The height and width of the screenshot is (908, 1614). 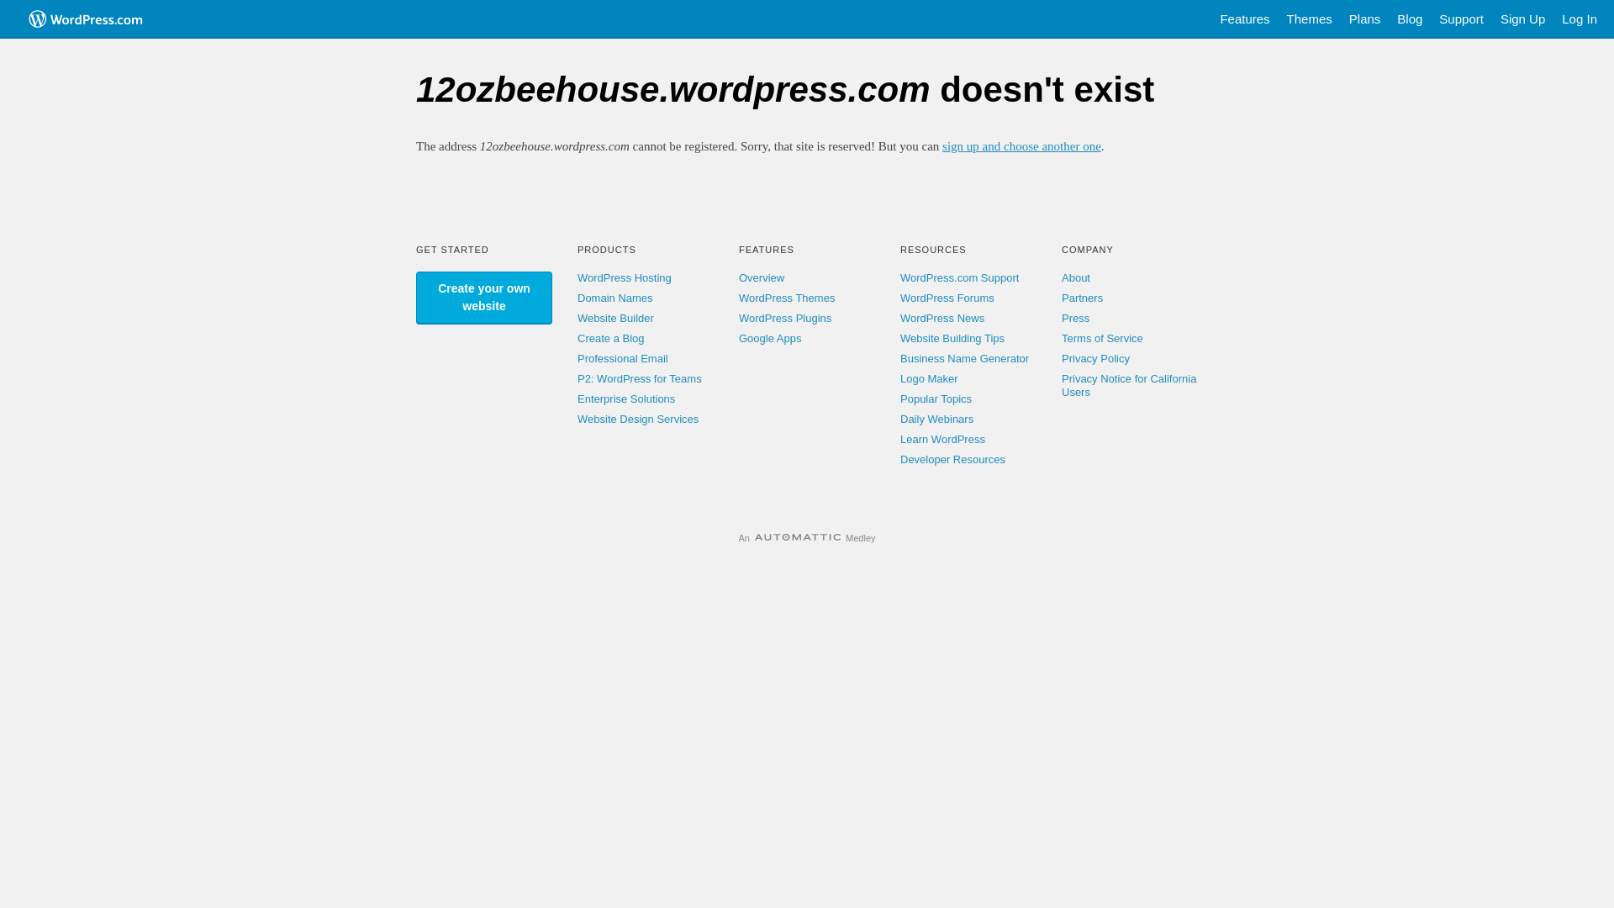 I want to click on Press, so click(x=1076, y=318).